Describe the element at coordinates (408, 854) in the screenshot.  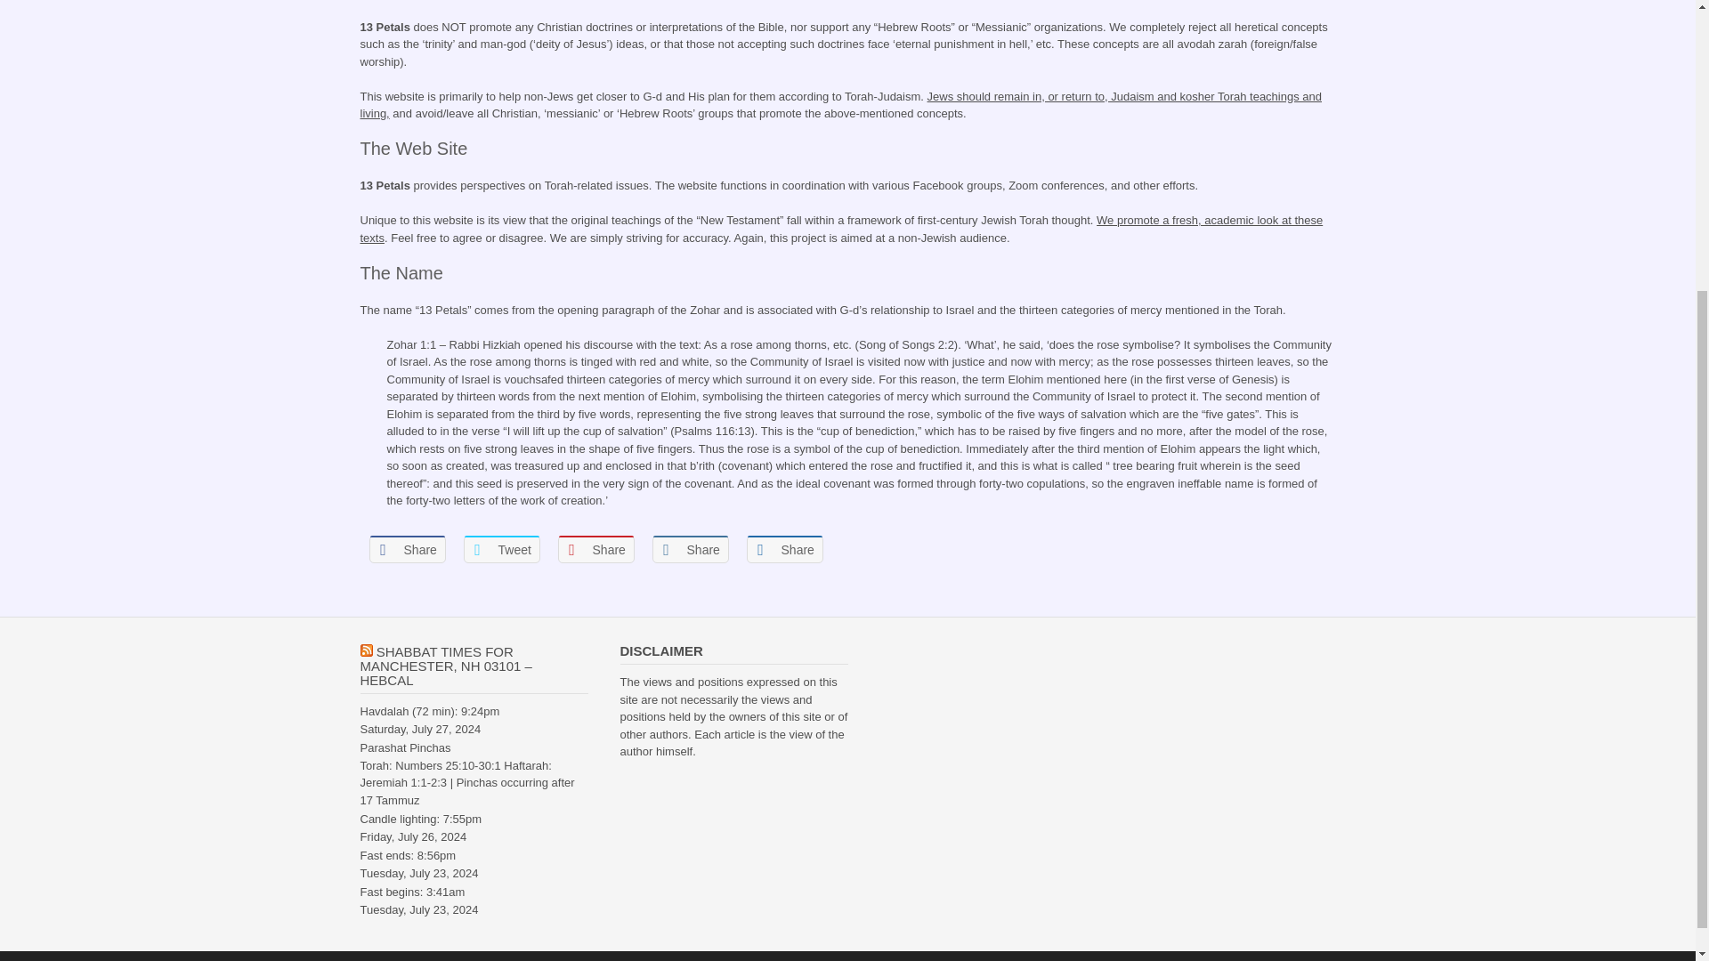
I see `Fast ends: 8:56pm` at that location.